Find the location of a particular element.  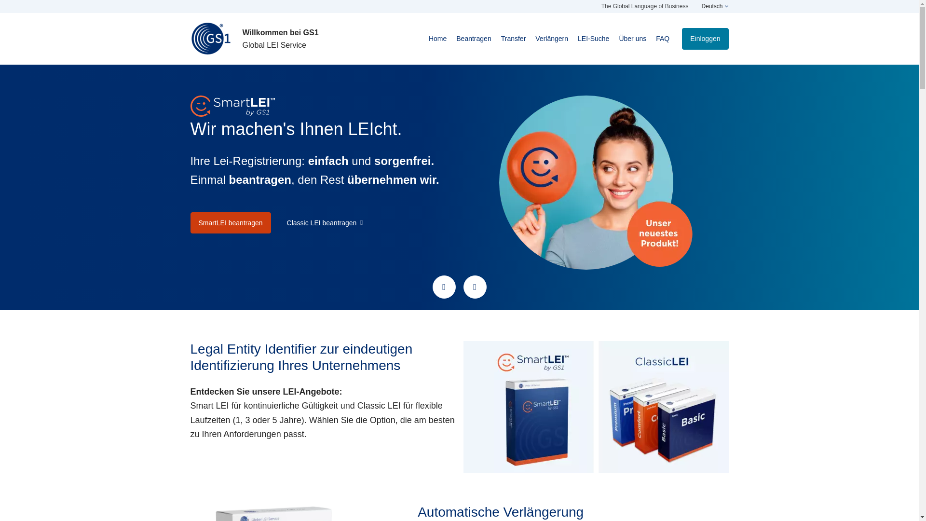

Classic LEI beantragen is located at coordinates (325, 223).